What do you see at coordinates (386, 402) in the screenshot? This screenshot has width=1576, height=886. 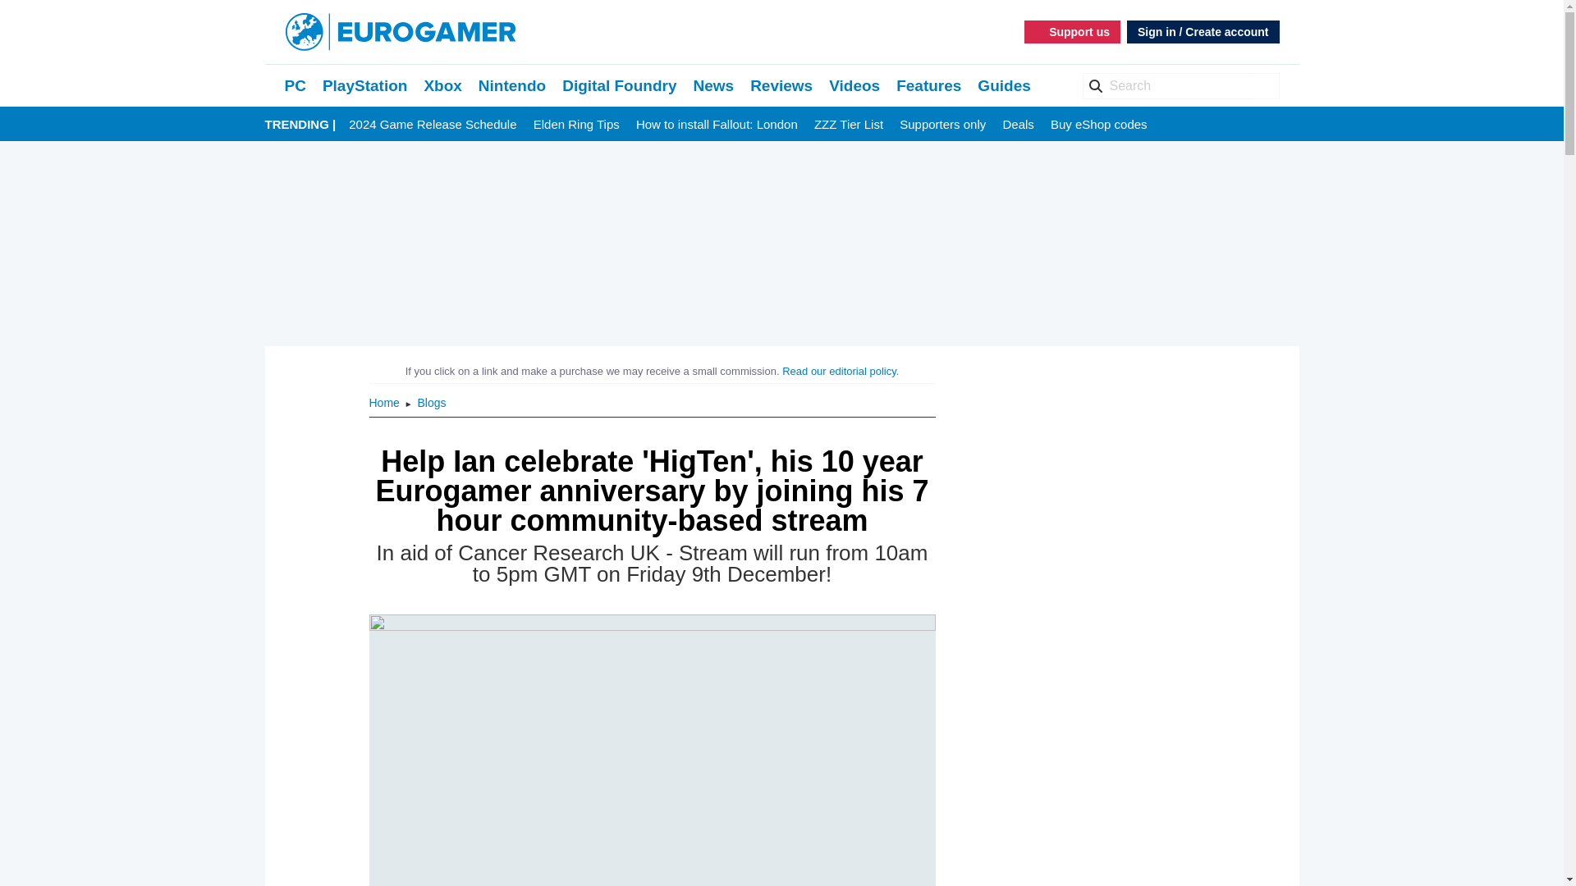 I see `Home` at bounding box center [386, 402].